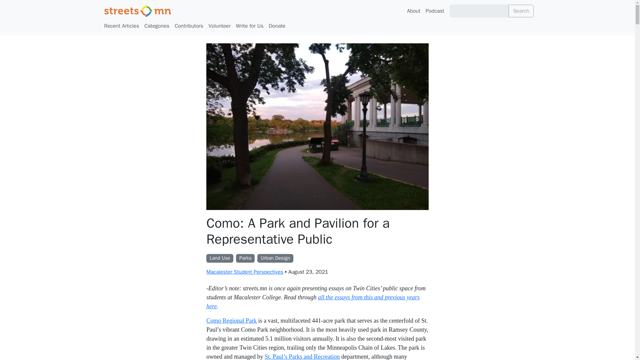 Image resolution: width=640 pixels, height=360 pixels. Describe the element at coordinates (220, 26) in the screenshot. I see `Volunteer` at that location.